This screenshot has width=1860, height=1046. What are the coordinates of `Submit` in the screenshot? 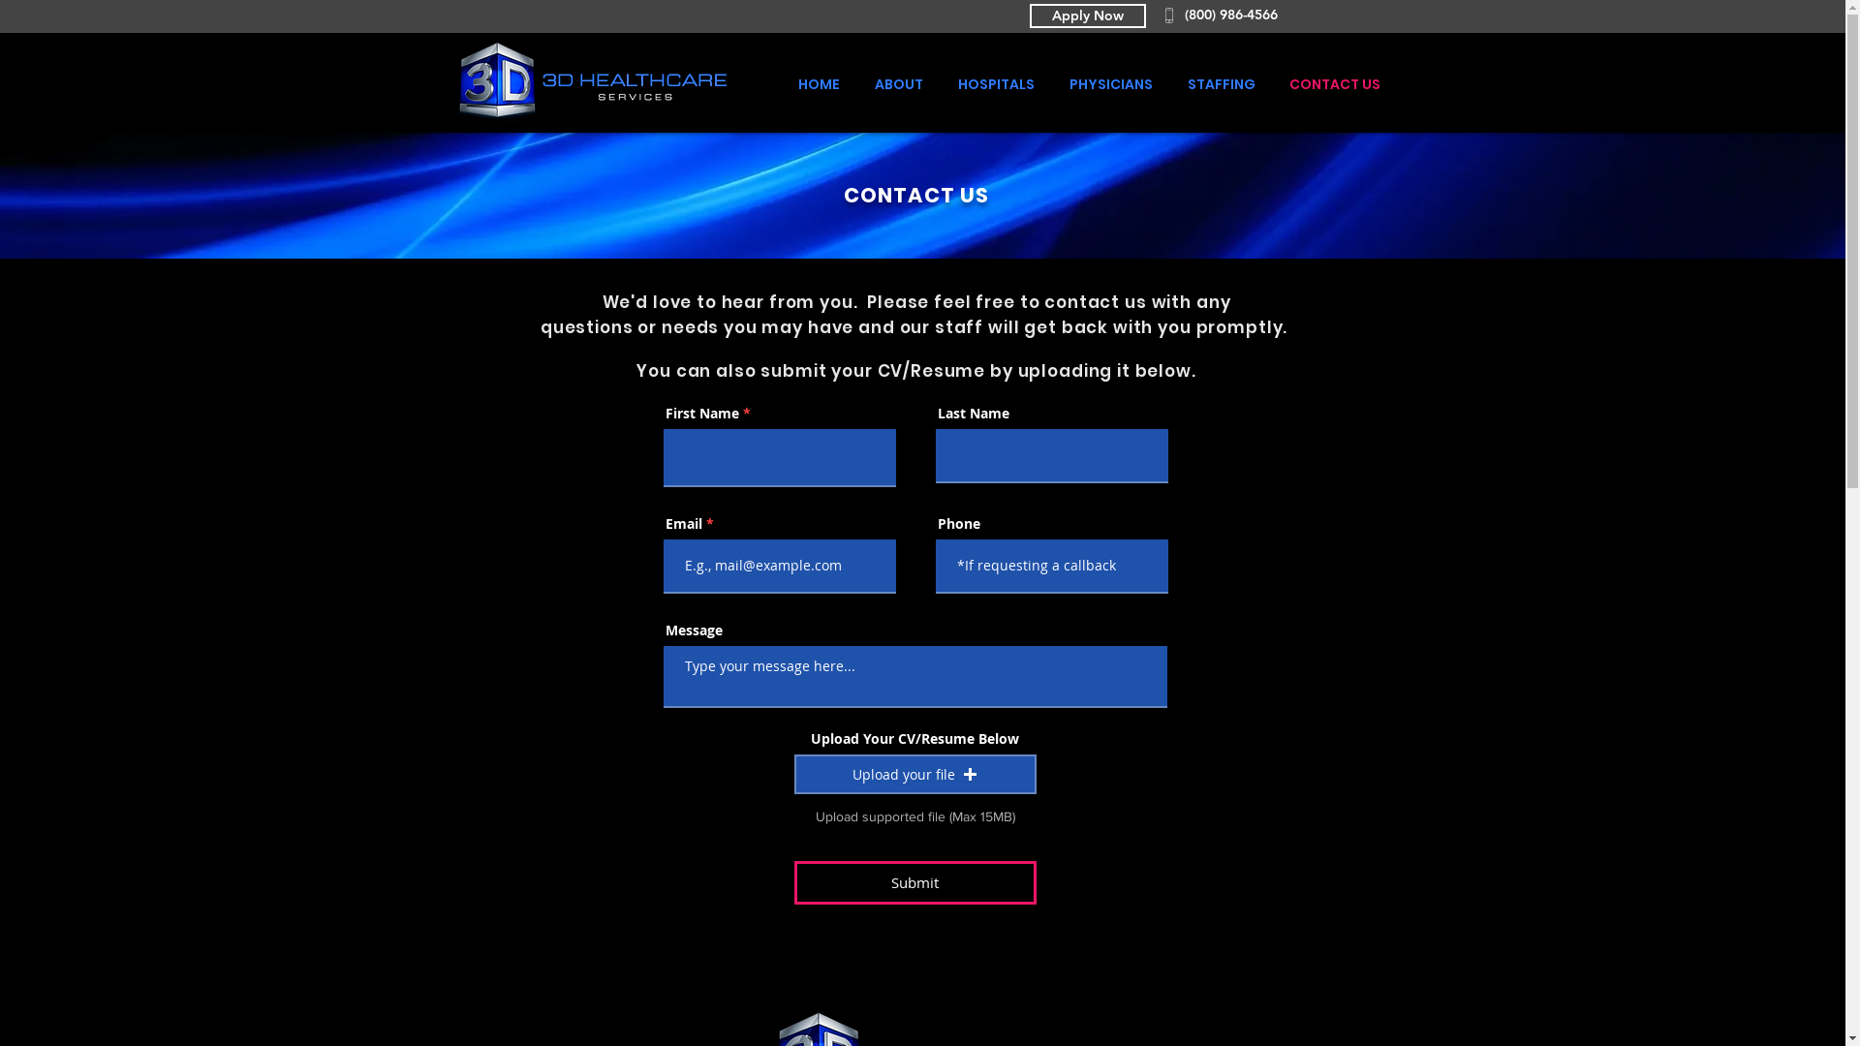 It's located at (915, 883).